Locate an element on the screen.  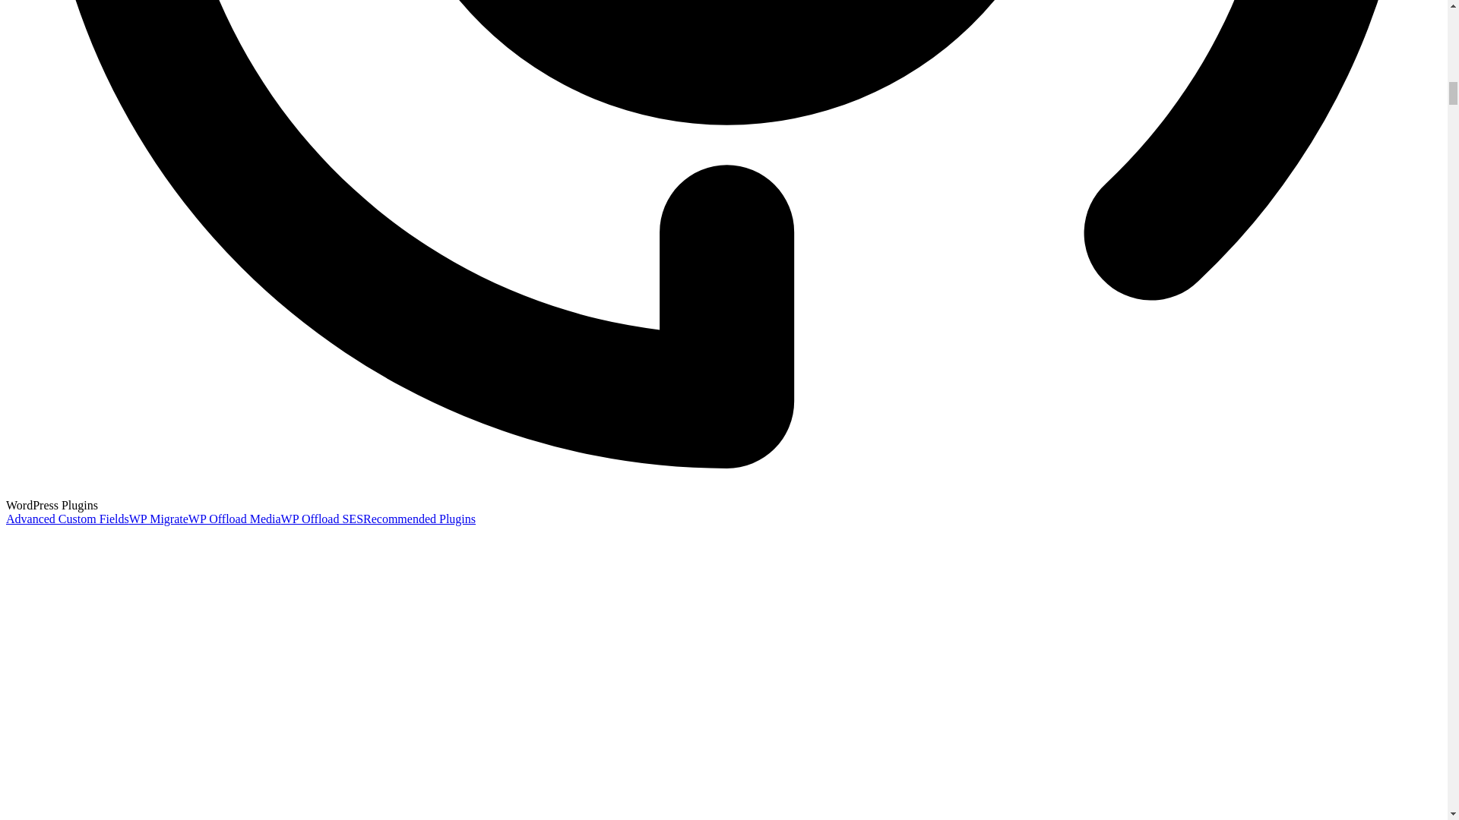
WP Migrate is located at coordinates (158, 519).